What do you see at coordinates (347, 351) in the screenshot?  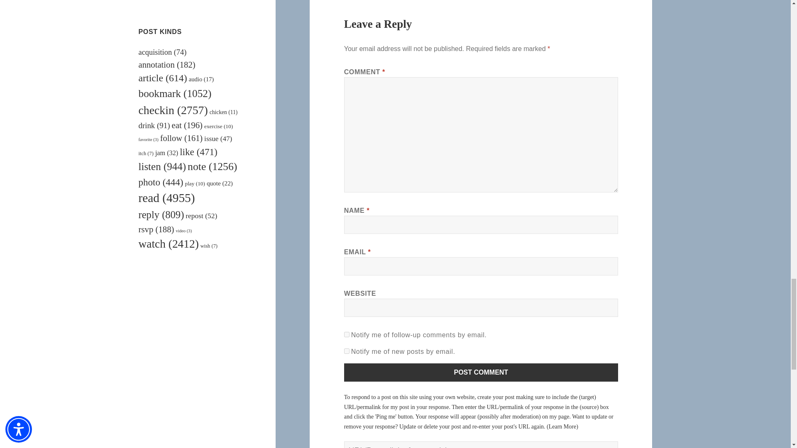 I see `subscribe` at bounding box center [347, 351].